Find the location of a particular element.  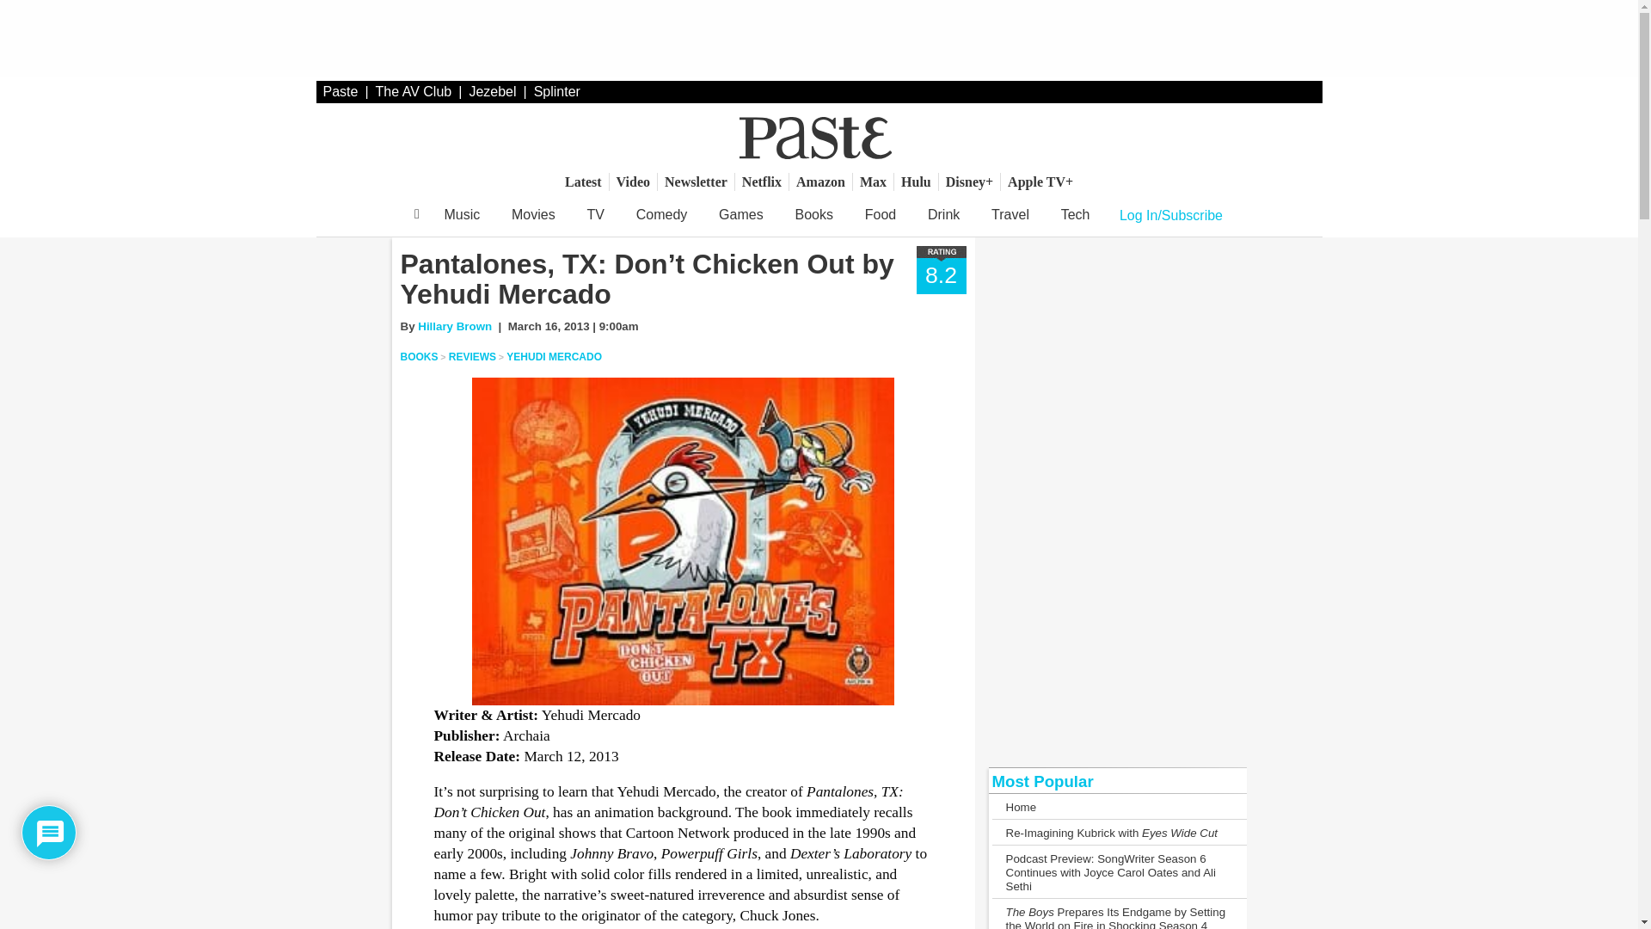

Max is located at coordinates (873, 181).